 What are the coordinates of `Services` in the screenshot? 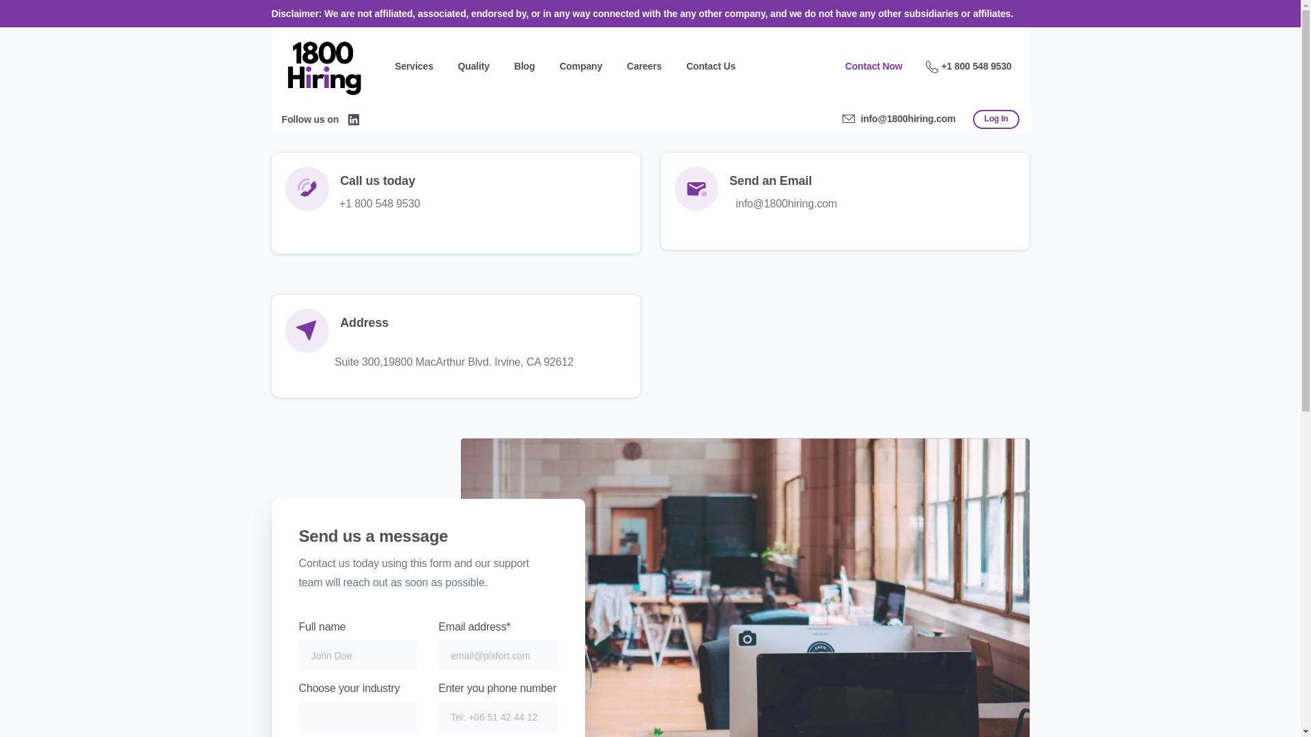 It's located at (414, 67).